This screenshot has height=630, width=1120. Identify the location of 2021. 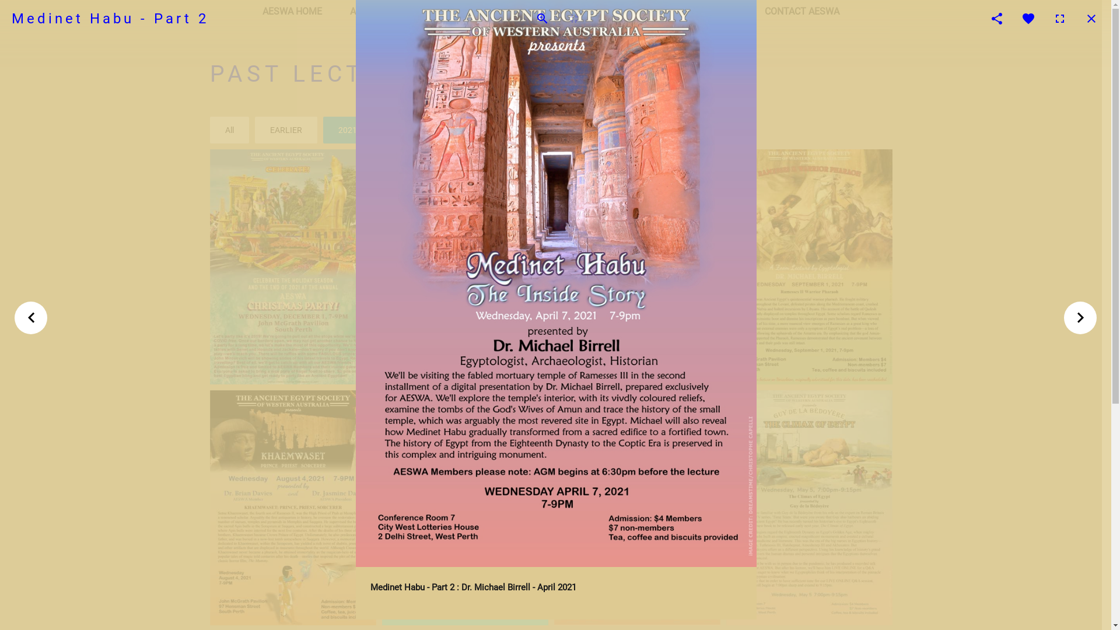
(348, 130).